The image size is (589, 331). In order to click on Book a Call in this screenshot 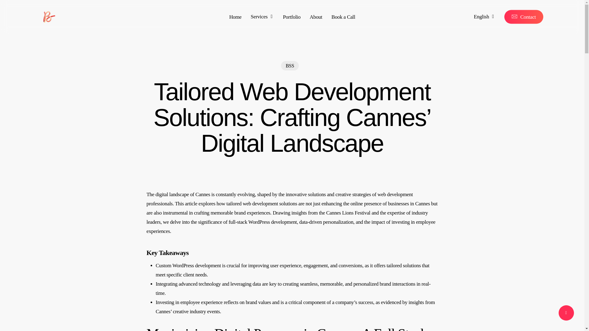, I will do `click(343, 17)`.